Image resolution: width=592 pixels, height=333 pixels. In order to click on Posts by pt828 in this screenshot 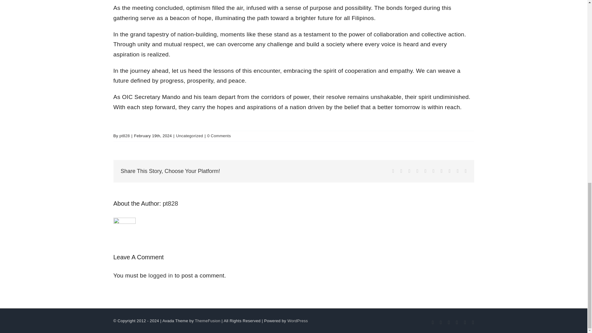, I will do `click(125, 136)`.